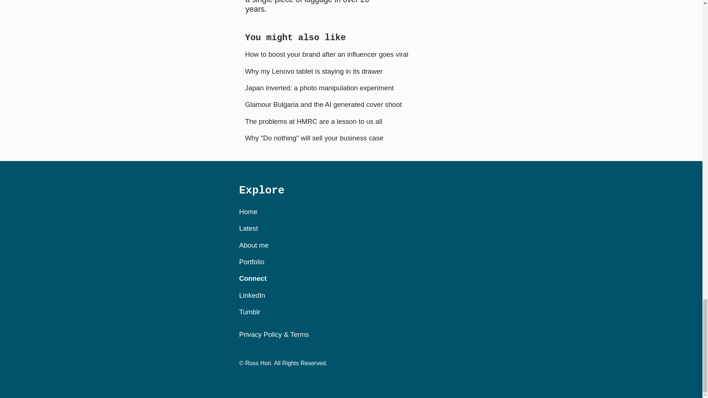  I want to click on Why my Lenovo tablet is staying in its drawer, so click(313, 71).